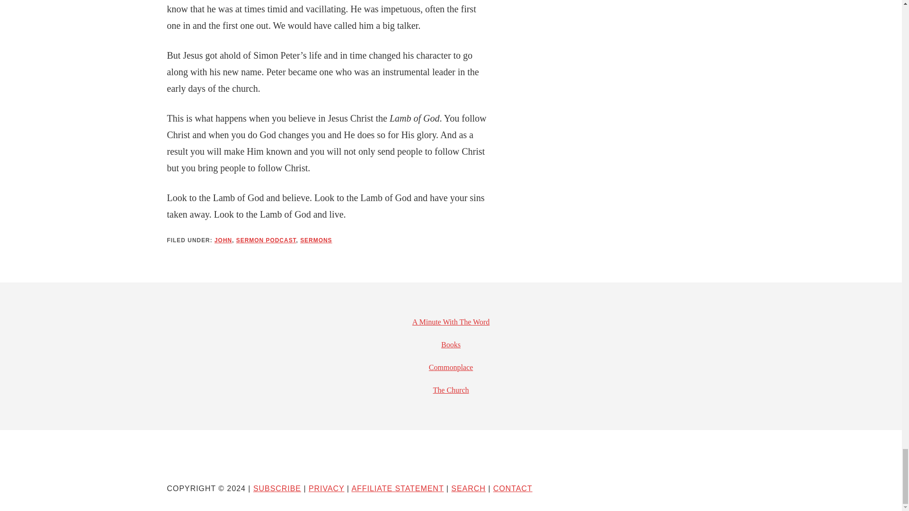 This screenshot has height=511, width=909. What do you see at coordinates (223, 240) in the screenshot?
I see `JOHN` at bounding box center [223, 240].